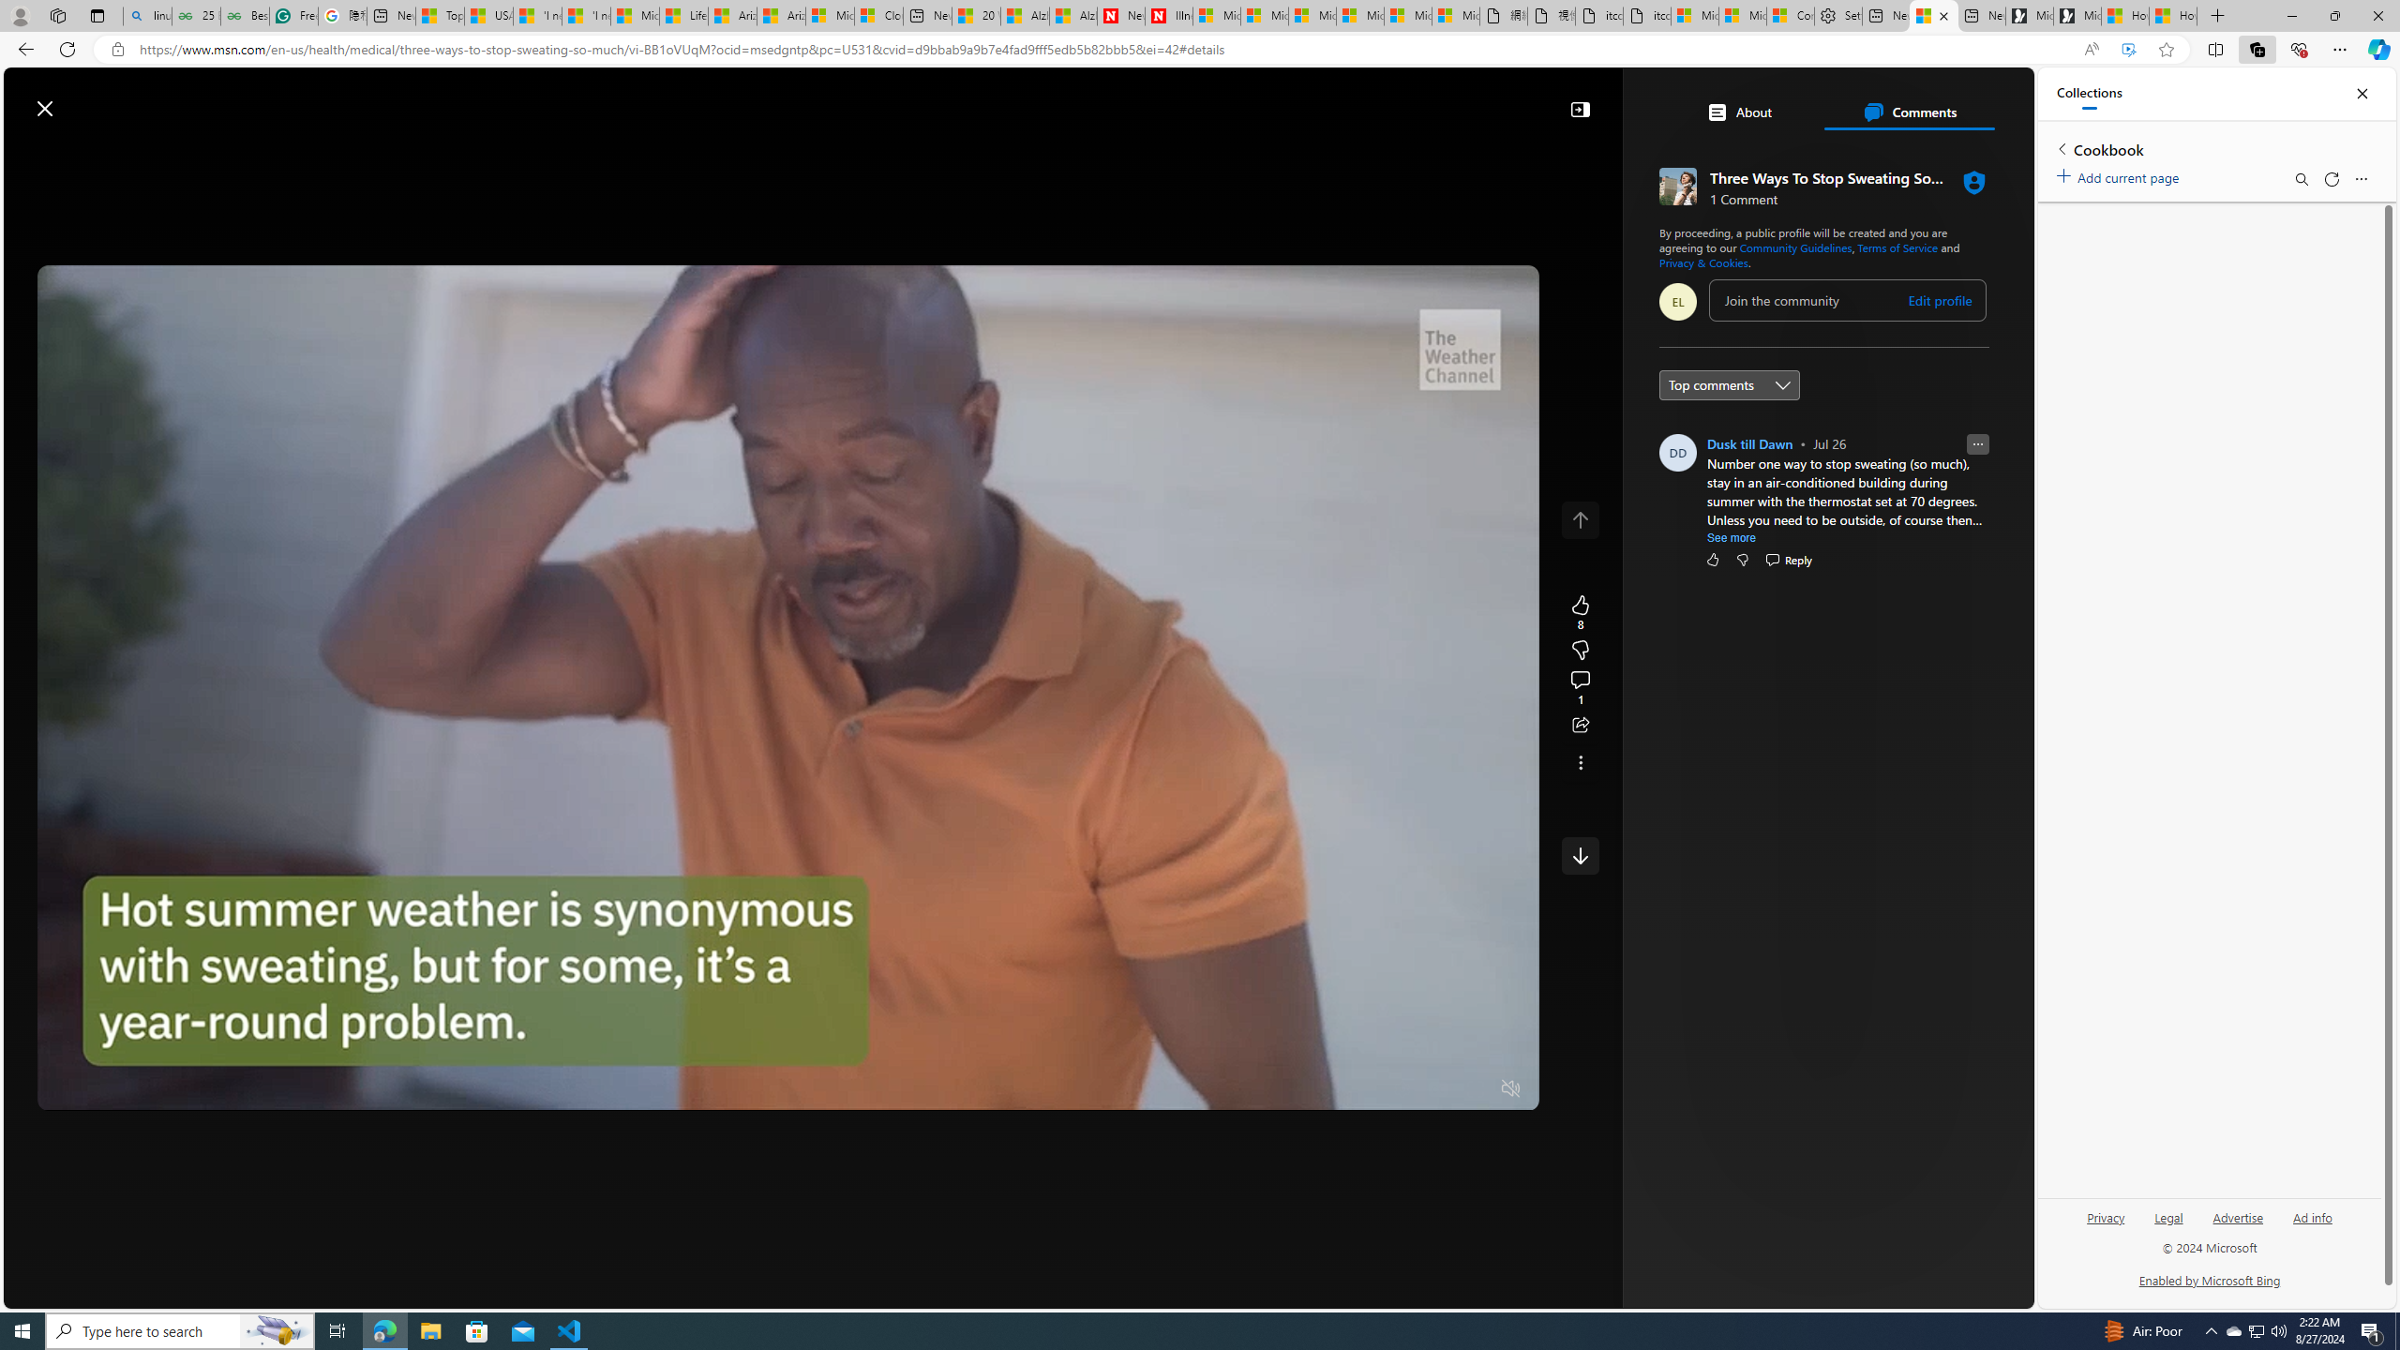 The image size is (2400, 1350). I want to click on Reuters, so click(1747, 523).